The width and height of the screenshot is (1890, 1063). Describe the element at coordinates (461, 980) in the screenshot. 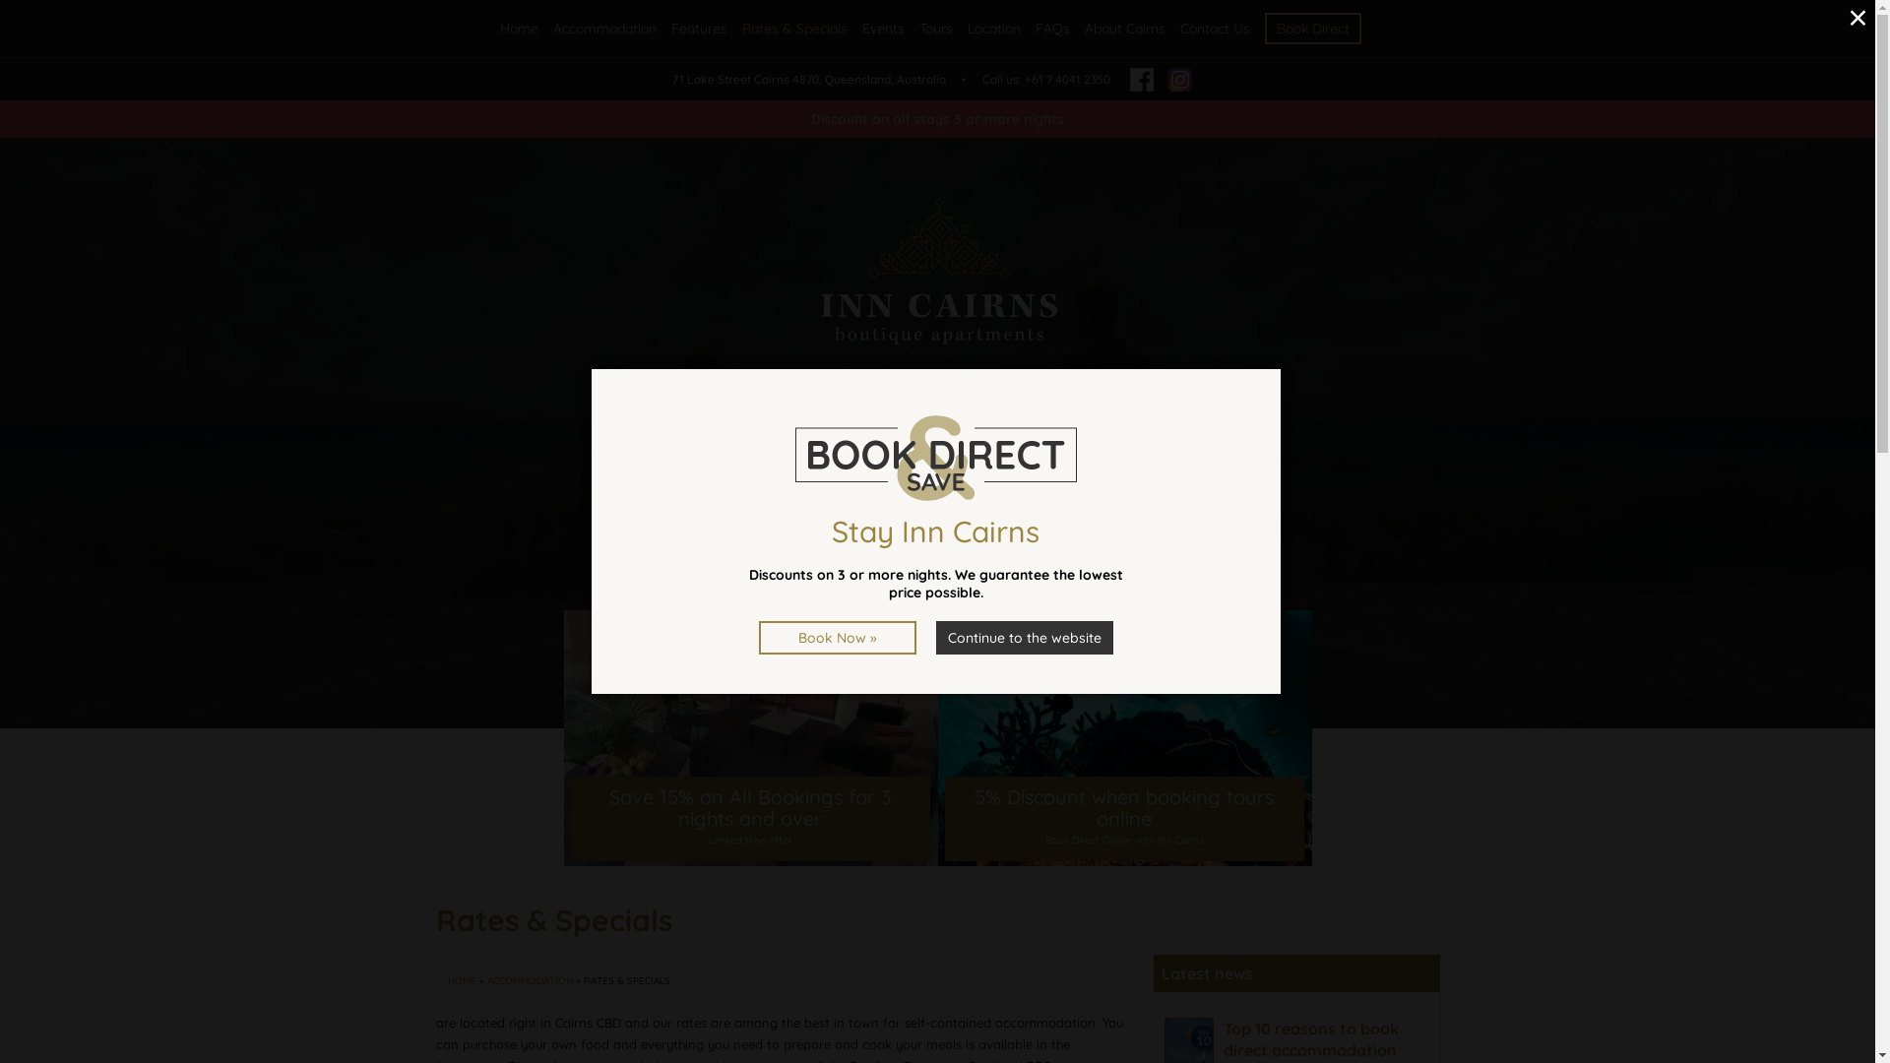

I see `HOME` at that location.